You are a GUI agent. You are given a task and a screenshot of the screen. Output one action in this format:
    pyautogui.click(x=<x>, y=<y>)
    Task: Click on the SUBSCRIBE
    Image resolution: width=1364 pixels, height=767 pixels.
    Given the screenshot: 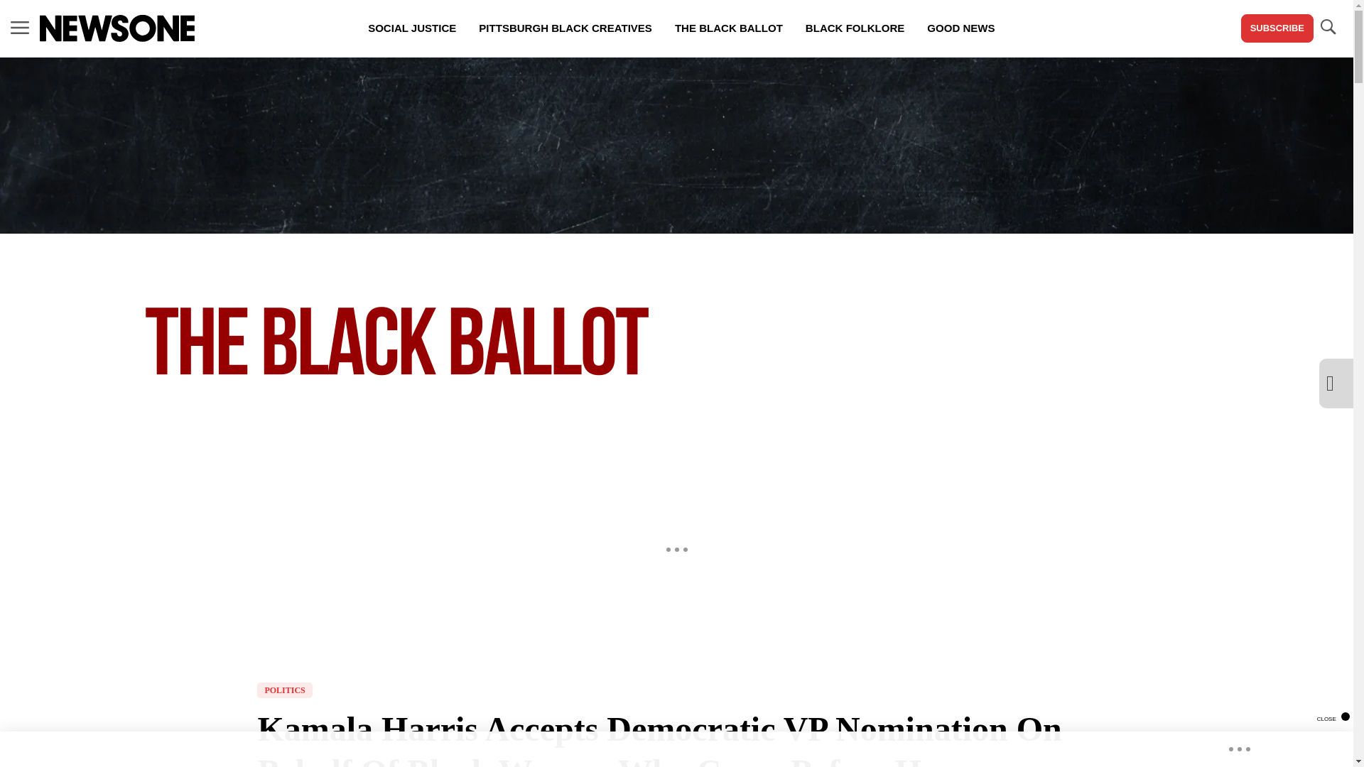 What is the action you would take?
    pyautogui.click(x=1277, y=28)
    